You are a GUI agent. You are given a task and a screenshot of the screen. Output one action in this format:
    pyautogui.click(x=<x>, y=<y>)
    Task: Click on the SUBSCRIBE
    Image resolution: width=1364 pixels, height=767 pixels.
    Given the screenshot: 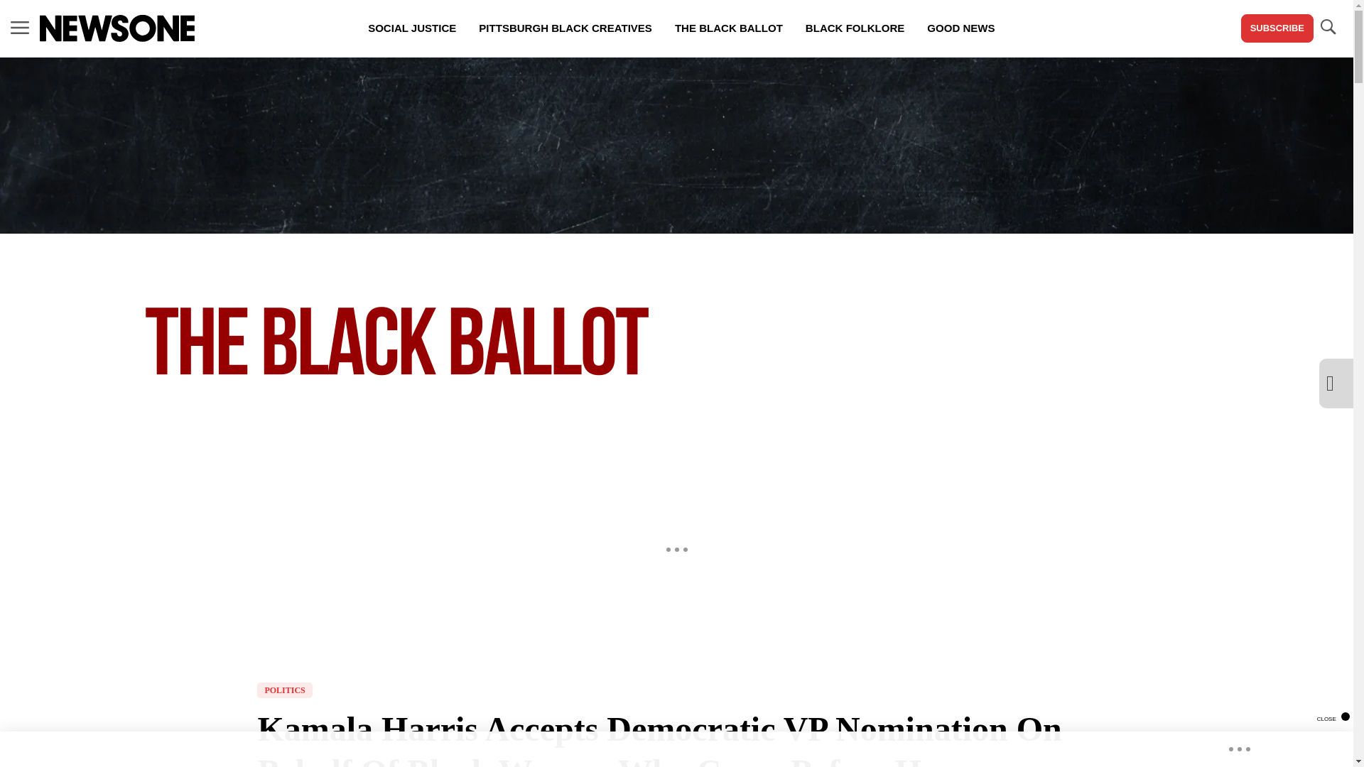 What is the action you would take?
    pyautogui.click(x=1277, y=28)
    